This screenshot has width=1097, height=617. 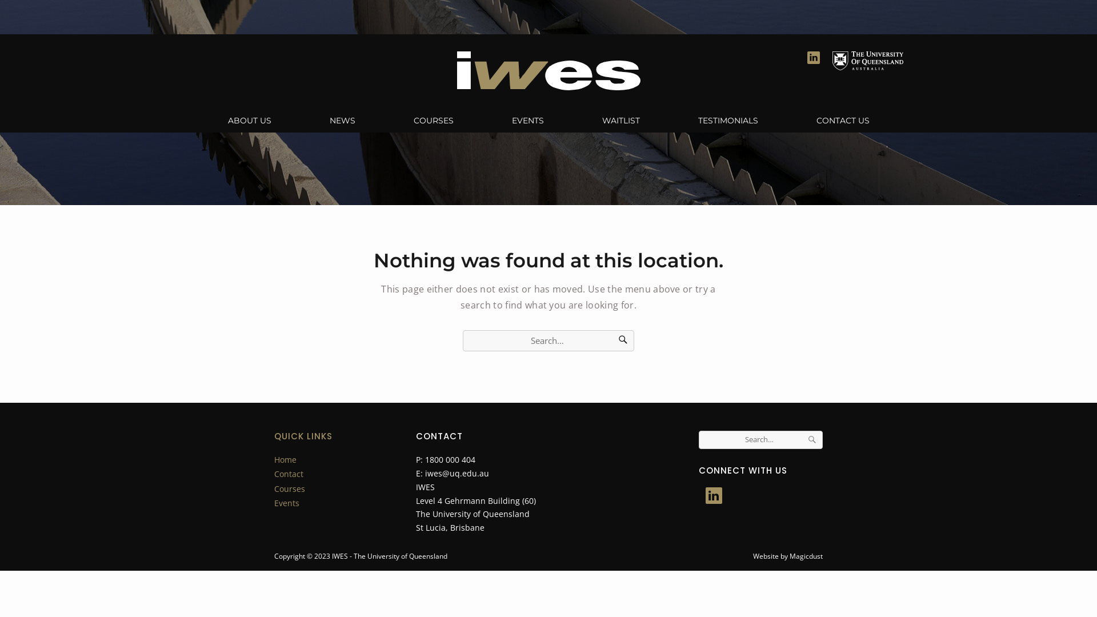 I want to click on Courses, so click(x=290, y=489).